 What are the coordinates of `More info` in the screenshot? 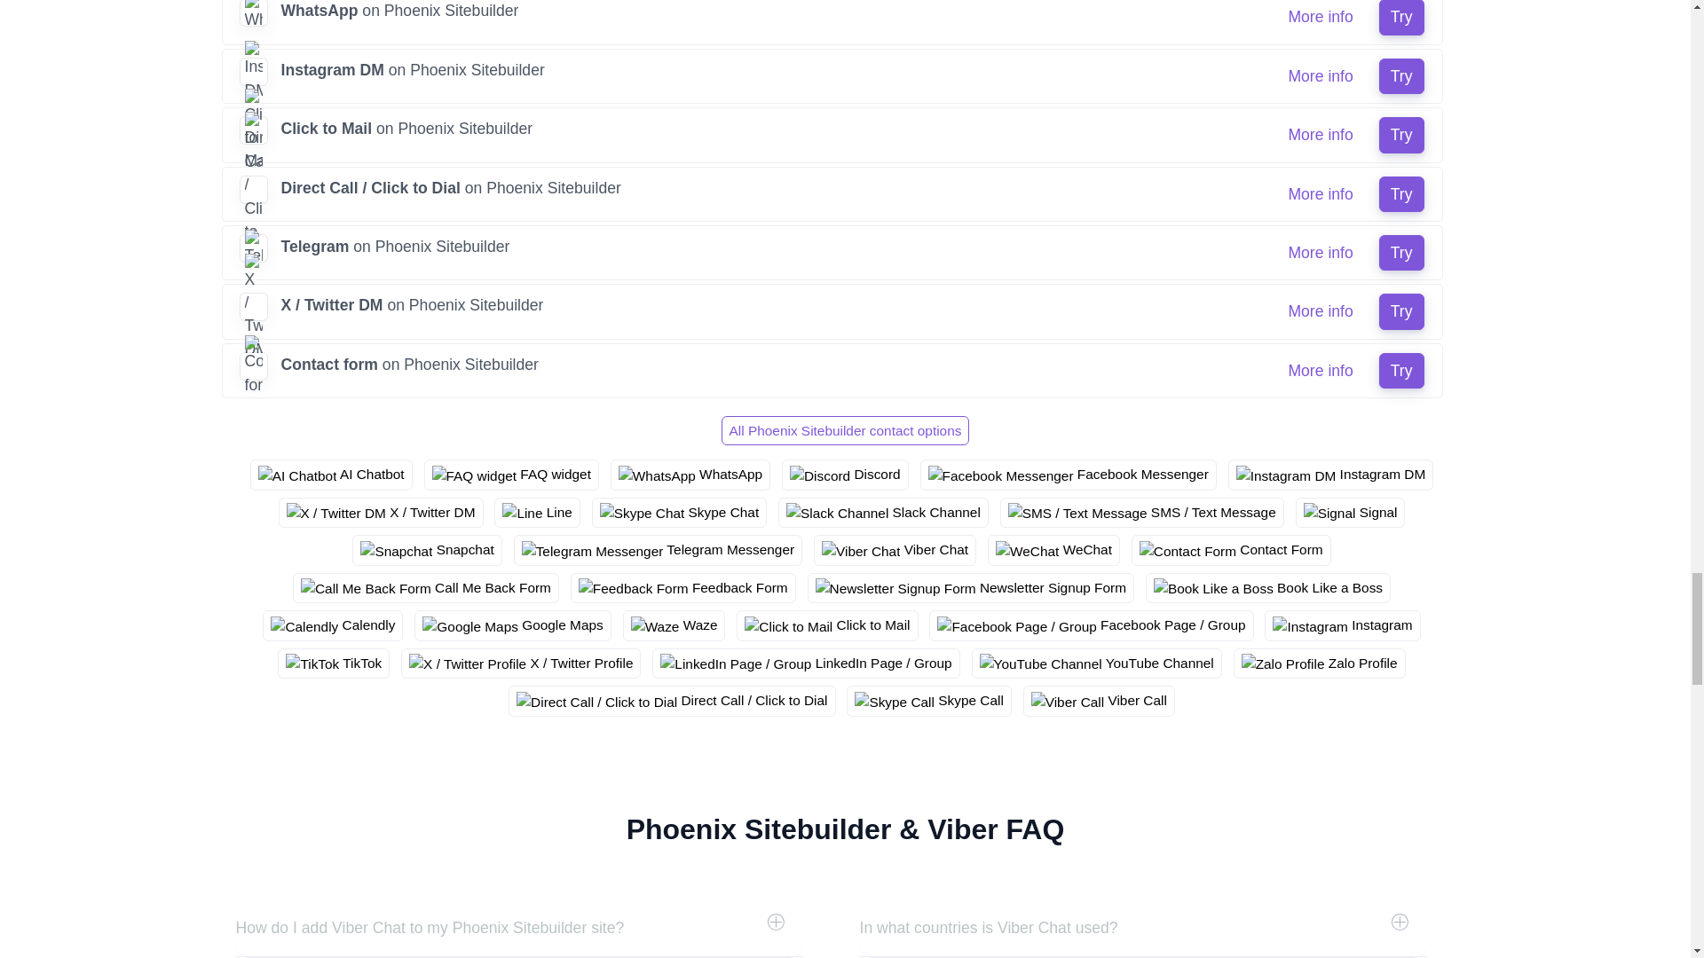 It's located at (1321, 75).